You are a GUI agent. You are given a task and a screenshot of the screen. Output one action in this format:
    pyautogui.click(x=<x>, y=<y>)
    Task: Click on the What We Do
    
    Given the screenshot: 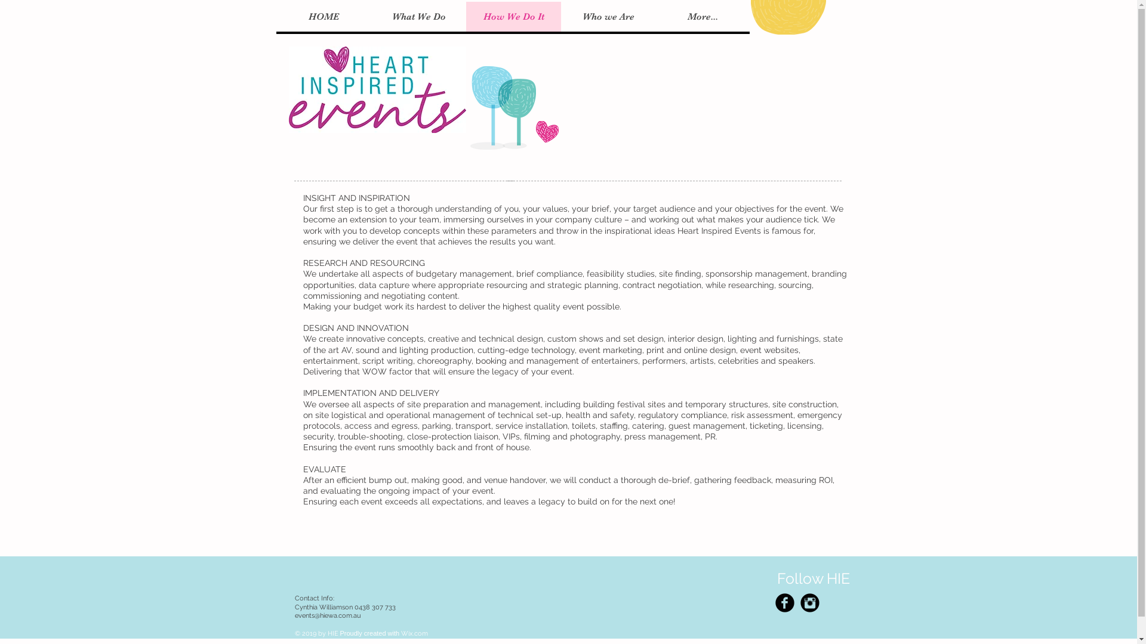 What is the action you would take?
    pyautogui.click(x=419, y=17)
    